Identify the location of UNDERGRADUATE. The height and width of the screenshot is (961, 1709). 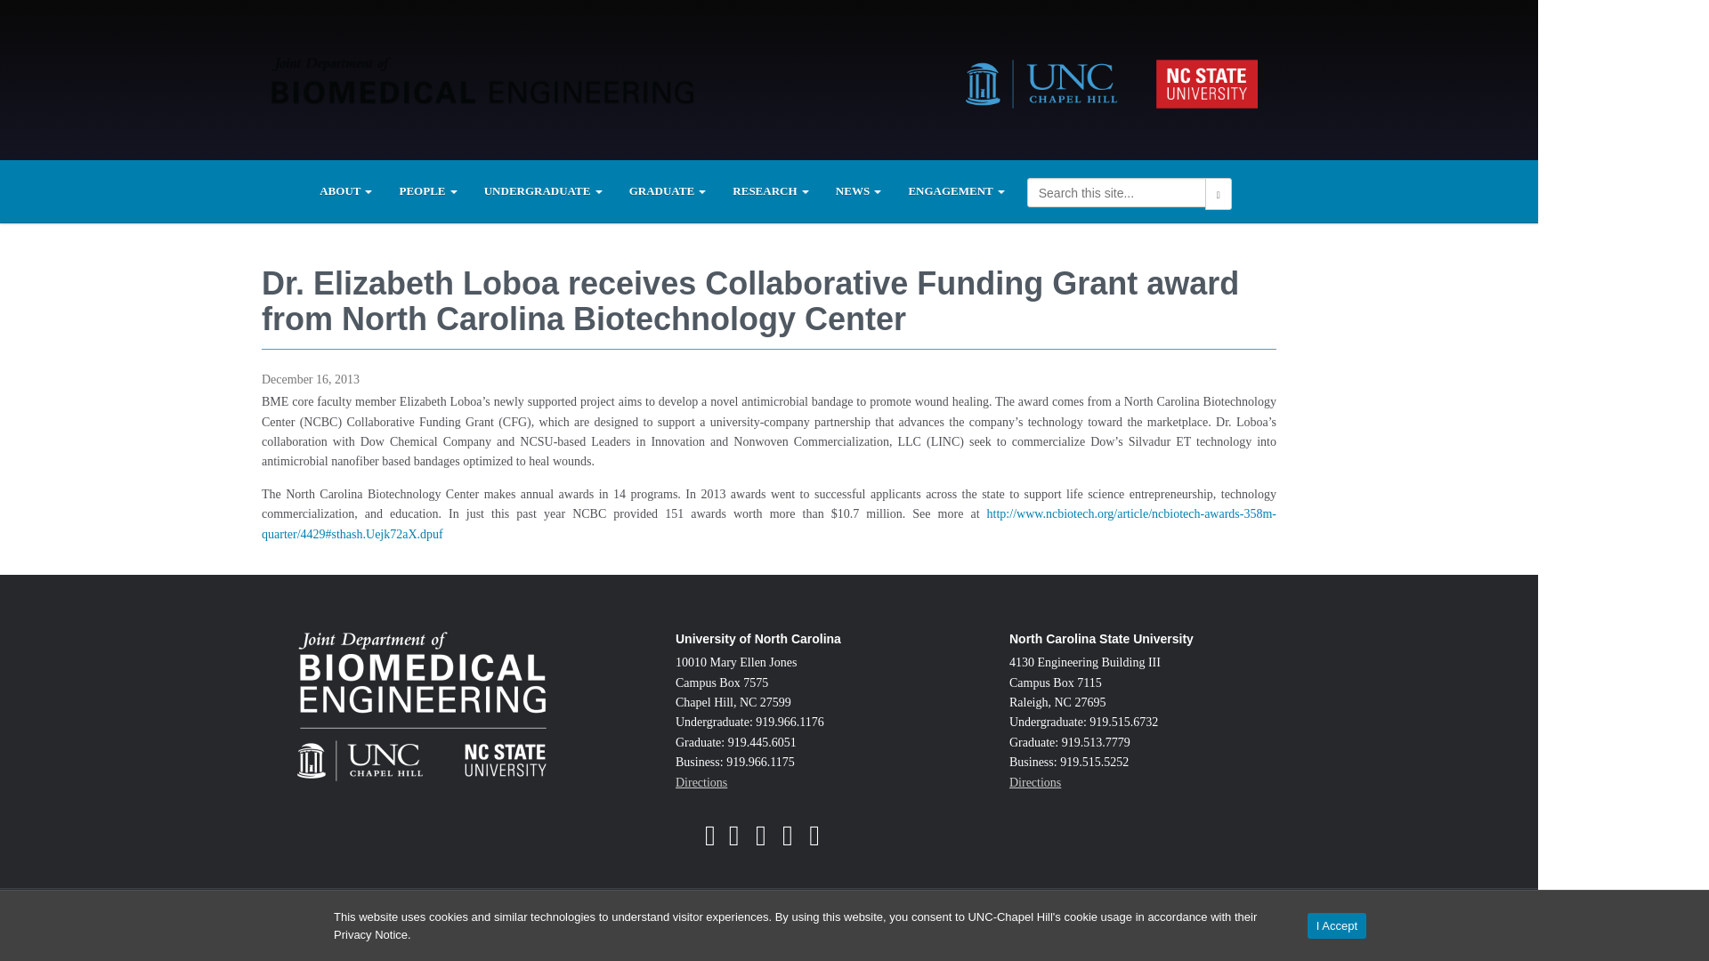
(543, 190).